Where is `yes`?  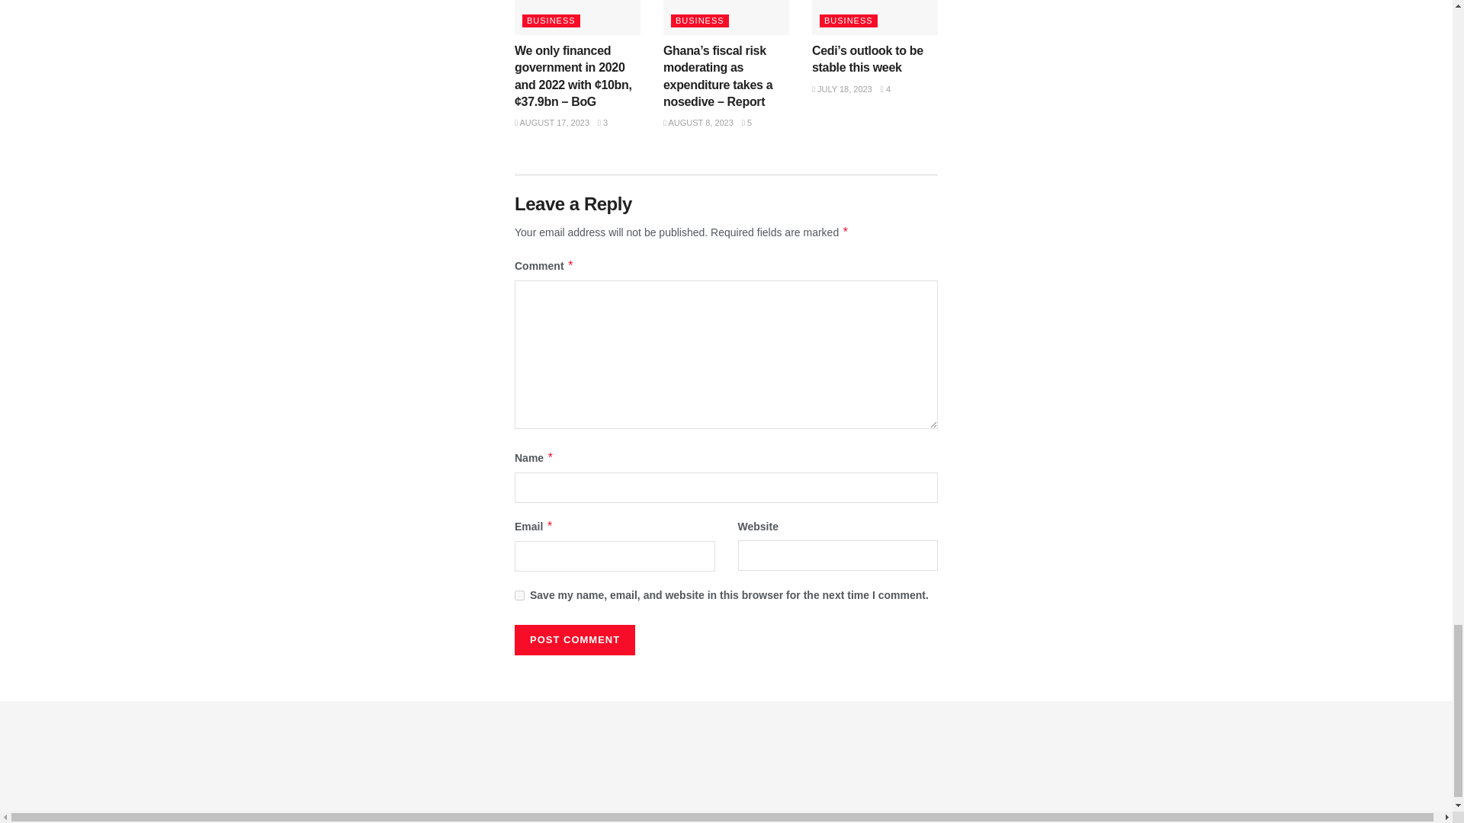 yes is located at coordinates (519, 596).